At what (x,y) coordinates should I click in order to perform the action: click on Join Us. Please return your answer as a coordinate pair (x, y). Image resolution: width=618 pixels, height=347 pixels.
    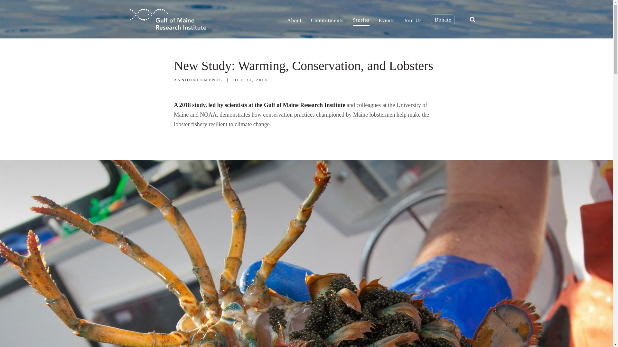
    Looking at the image, I should click on (413, 19).